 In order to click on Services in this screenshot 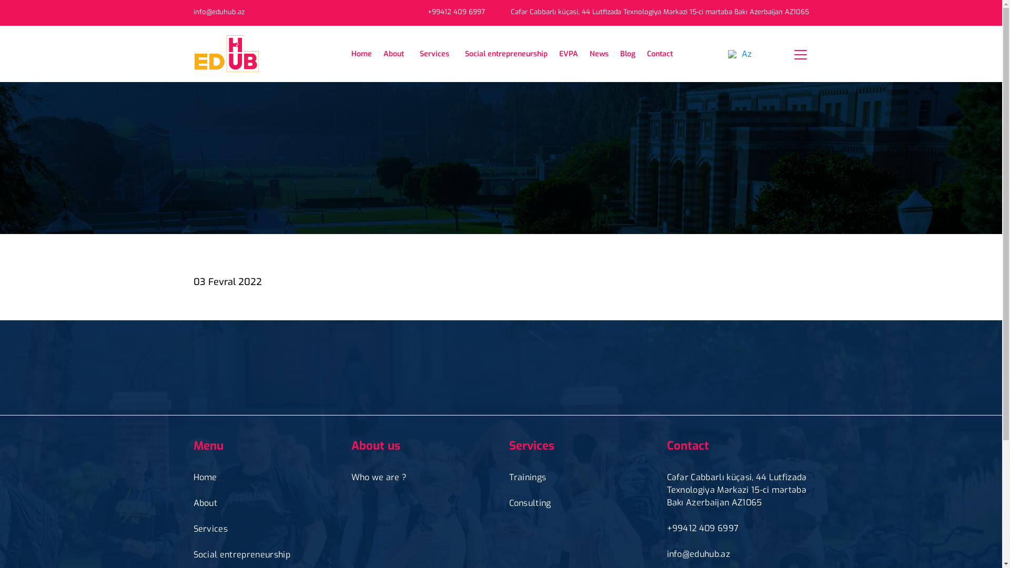, I will do `click(437, 54)`.